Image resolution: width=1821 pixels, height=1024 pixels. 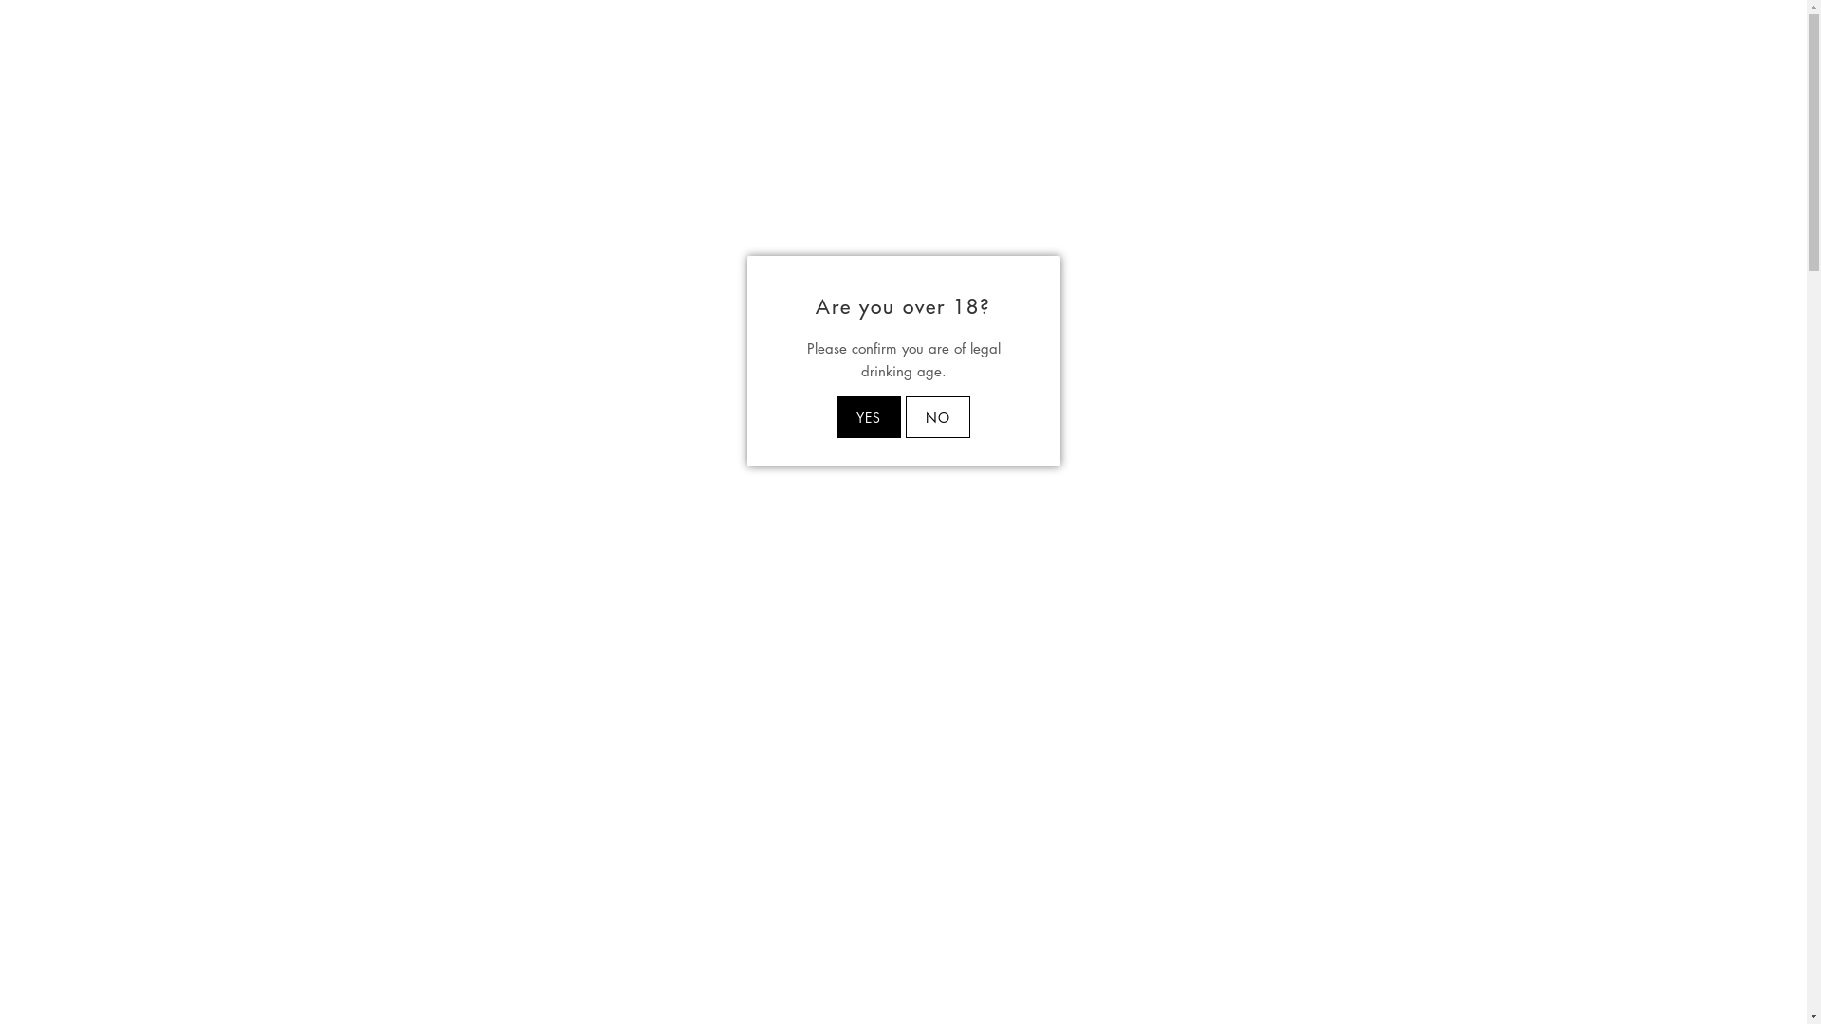 I want to click on Savagnin, so click(x=184, y=601).